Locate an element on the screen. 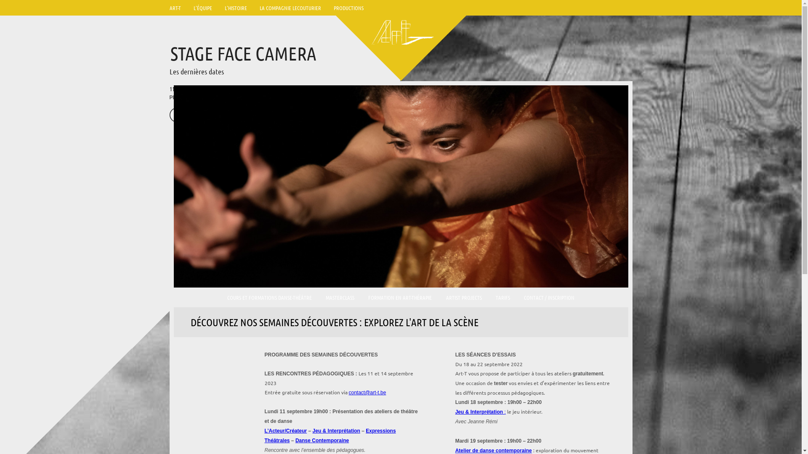 This screenshot has width=808, height=454. ART-T is located at coordinates (175, 8).